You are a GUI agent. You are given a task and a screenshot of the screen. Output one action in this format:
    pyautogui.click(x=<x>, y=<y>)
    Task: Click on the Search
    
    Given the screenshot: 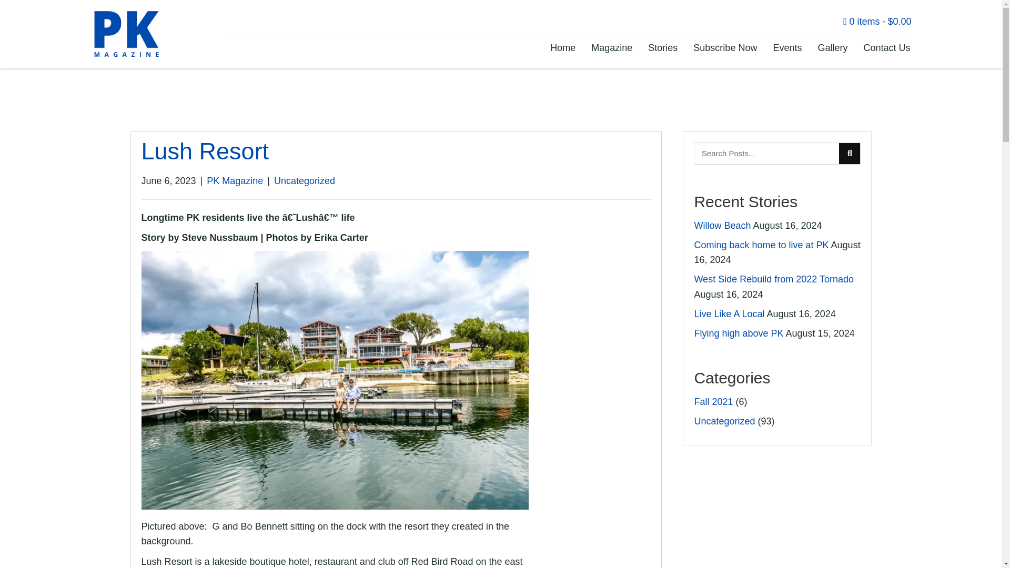 What is the action you would take?
    pyautogui.click(x=767, y=154)
    